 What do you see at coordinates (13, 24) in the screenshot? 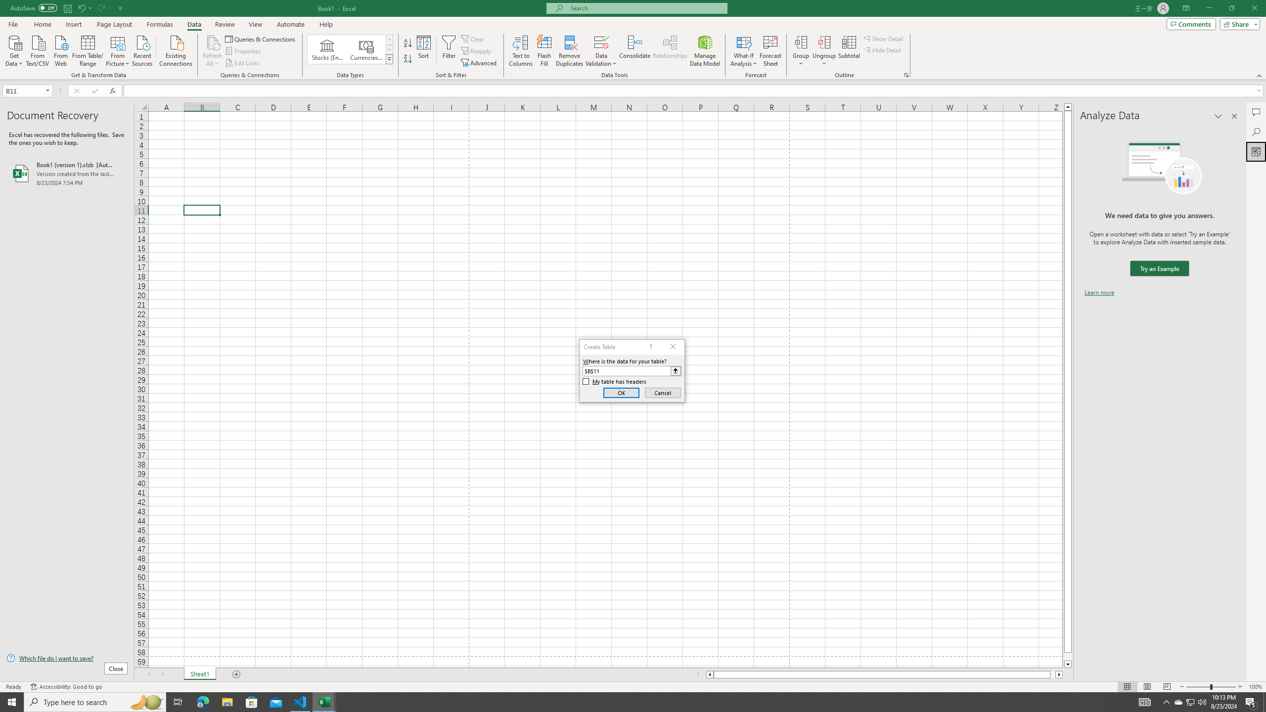
I see `File Tab` at bounding box center [13, 24].